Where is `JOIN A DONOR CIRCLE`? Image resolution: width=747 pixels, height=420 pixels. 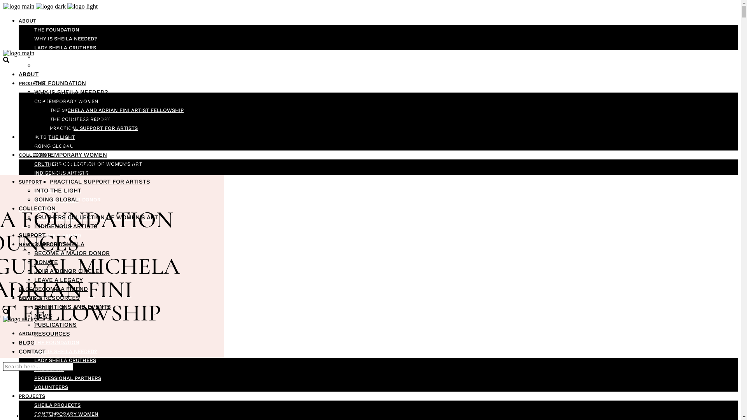 JOIN A DONOR CIRCLE is located at coordinates (67, 271).